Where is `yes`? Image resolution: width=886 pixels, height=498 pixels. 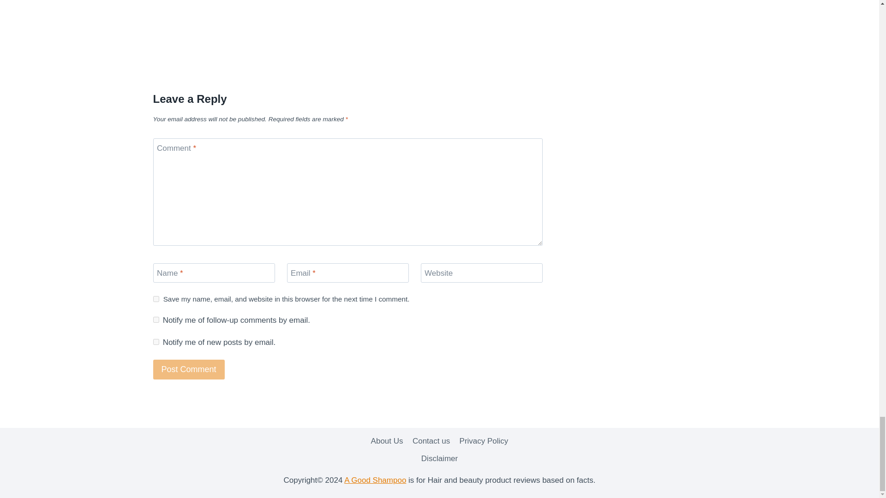 yes is located at coordinates (156, 299).